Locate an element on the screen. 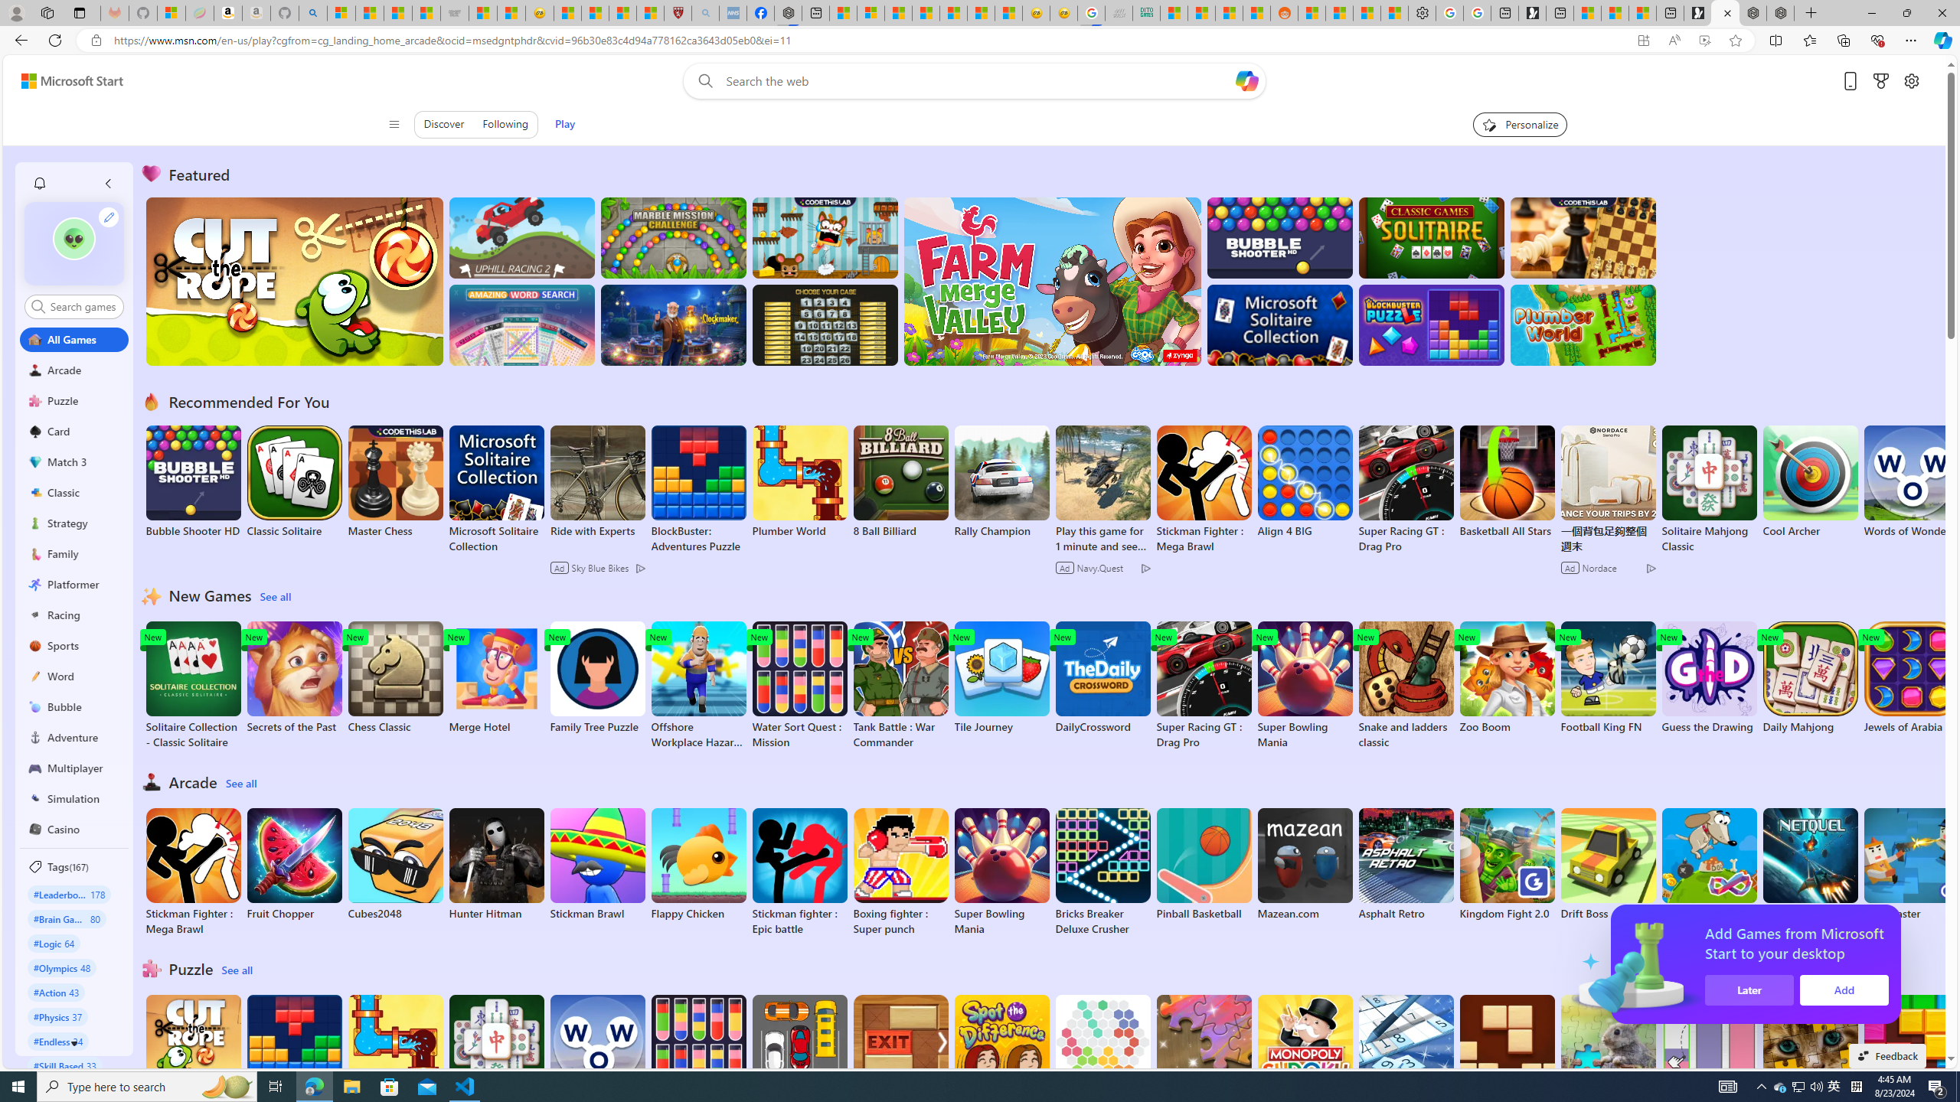 This screenshot has height=1102, width=1960. HEX is located at coordinates (1102, 1051).